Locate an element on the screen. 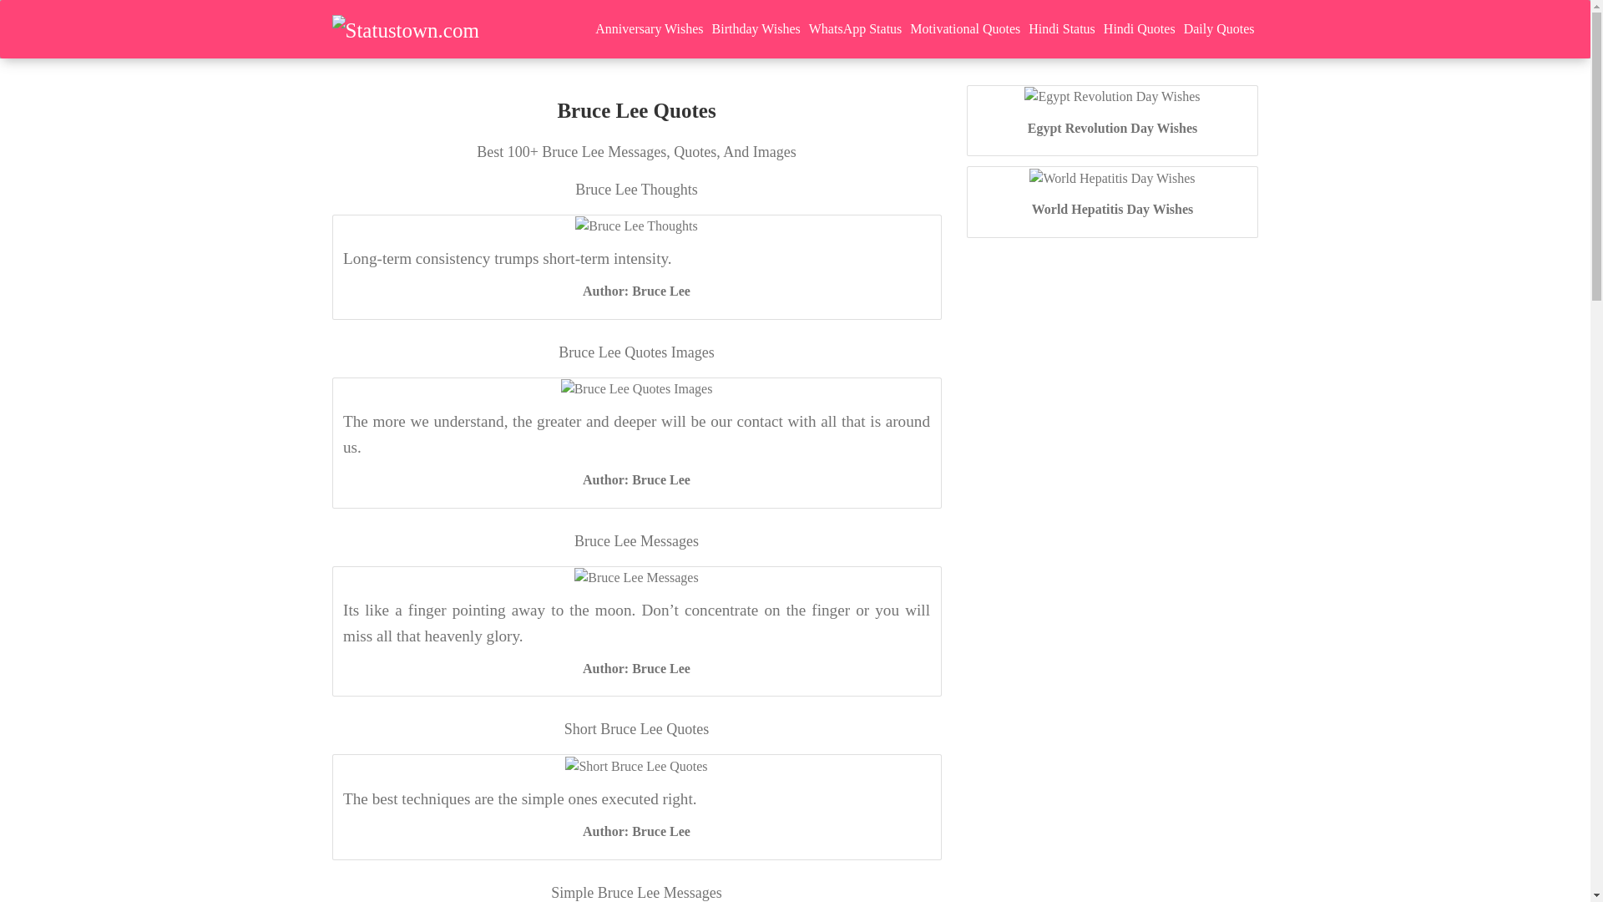  WhatsApp Status is located at coordinates (855, 28).